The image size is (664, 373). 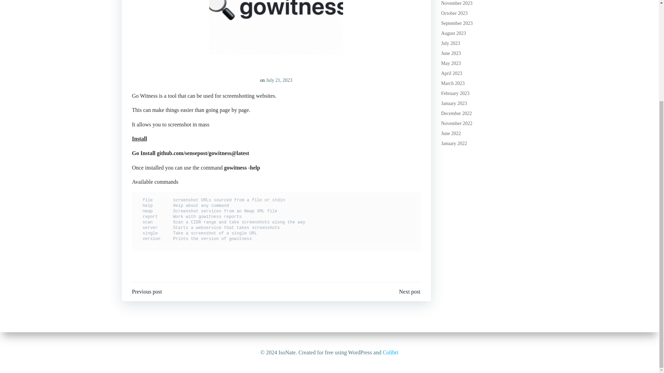 I want to click on November 2022, so click(x=457, y=123).